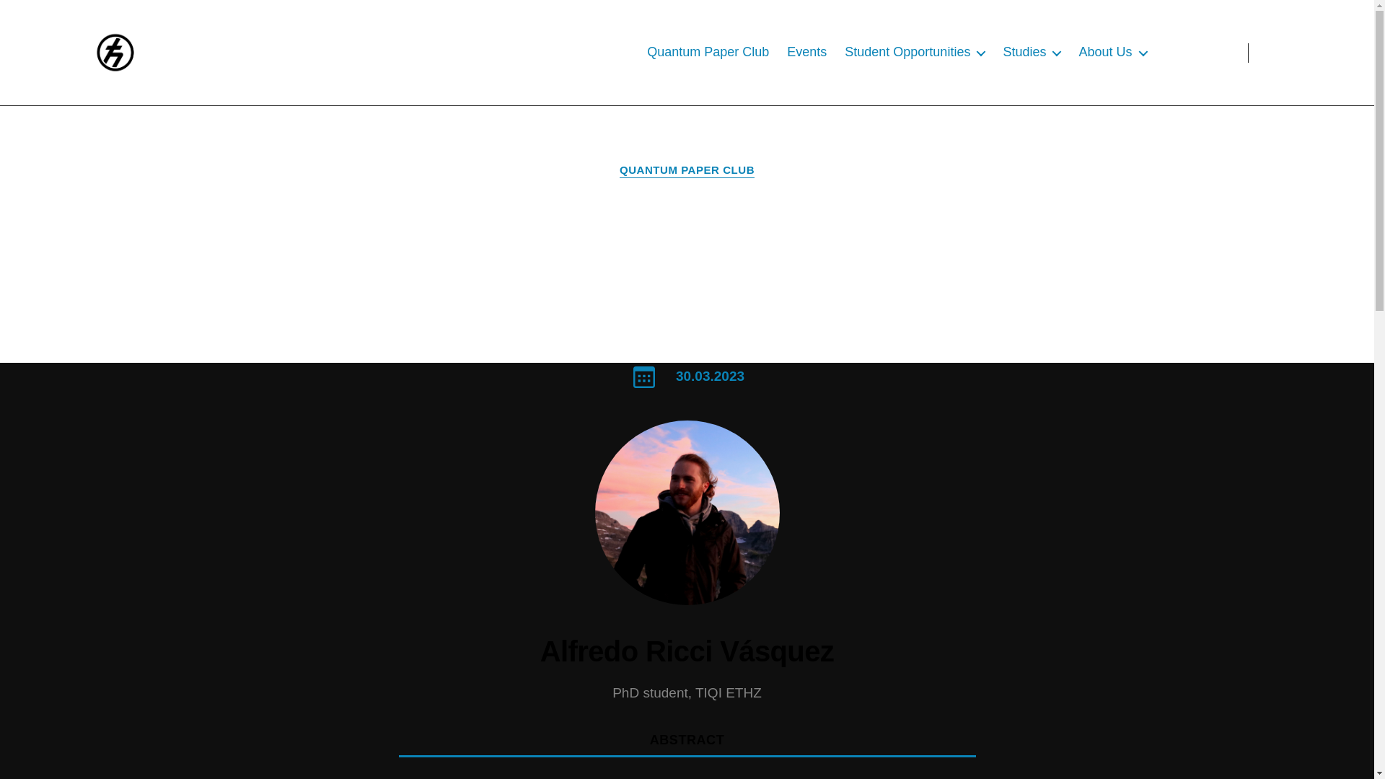 Image resolution: width=1385 pixels, height=779 pixels. Describe the element at coordinates (1285, 52) in the screenshot. I see `Search` at that location.